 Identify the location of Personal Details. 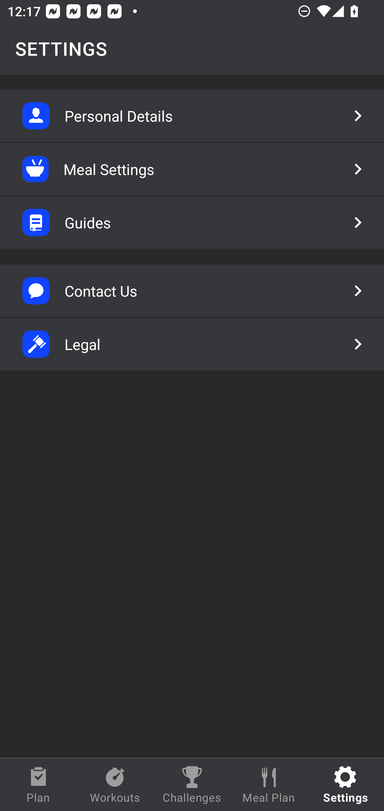
(192, 116).